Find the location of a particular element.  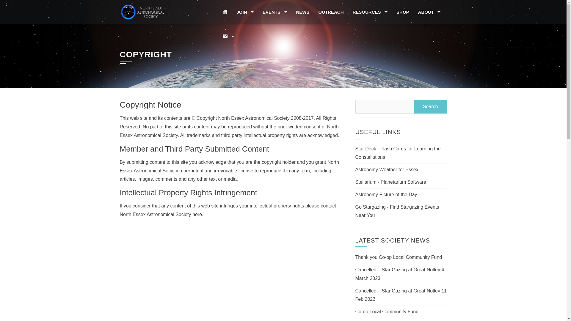

NEWS is located at coordinates (303, 12).